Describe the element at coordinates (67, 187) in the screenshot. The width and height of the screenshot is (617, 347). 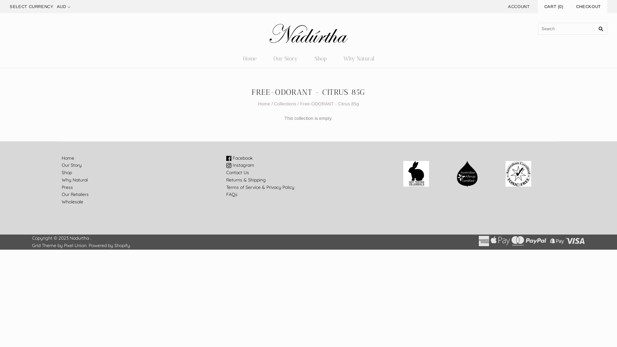
I see `Press` at that location.